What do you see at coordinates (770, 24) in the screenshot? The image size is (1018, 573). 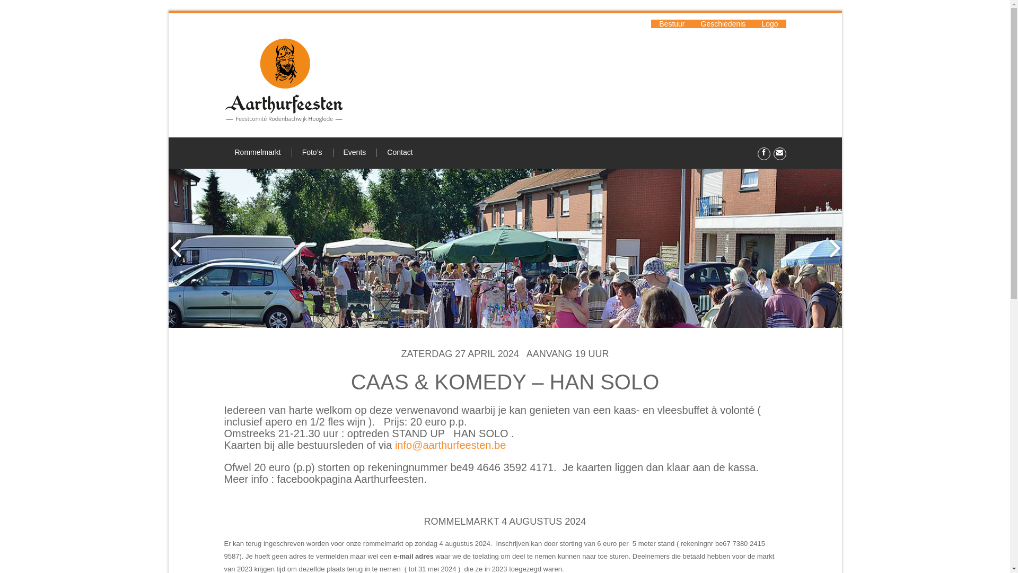 I see `Logo` at bounding box center [770, 24].